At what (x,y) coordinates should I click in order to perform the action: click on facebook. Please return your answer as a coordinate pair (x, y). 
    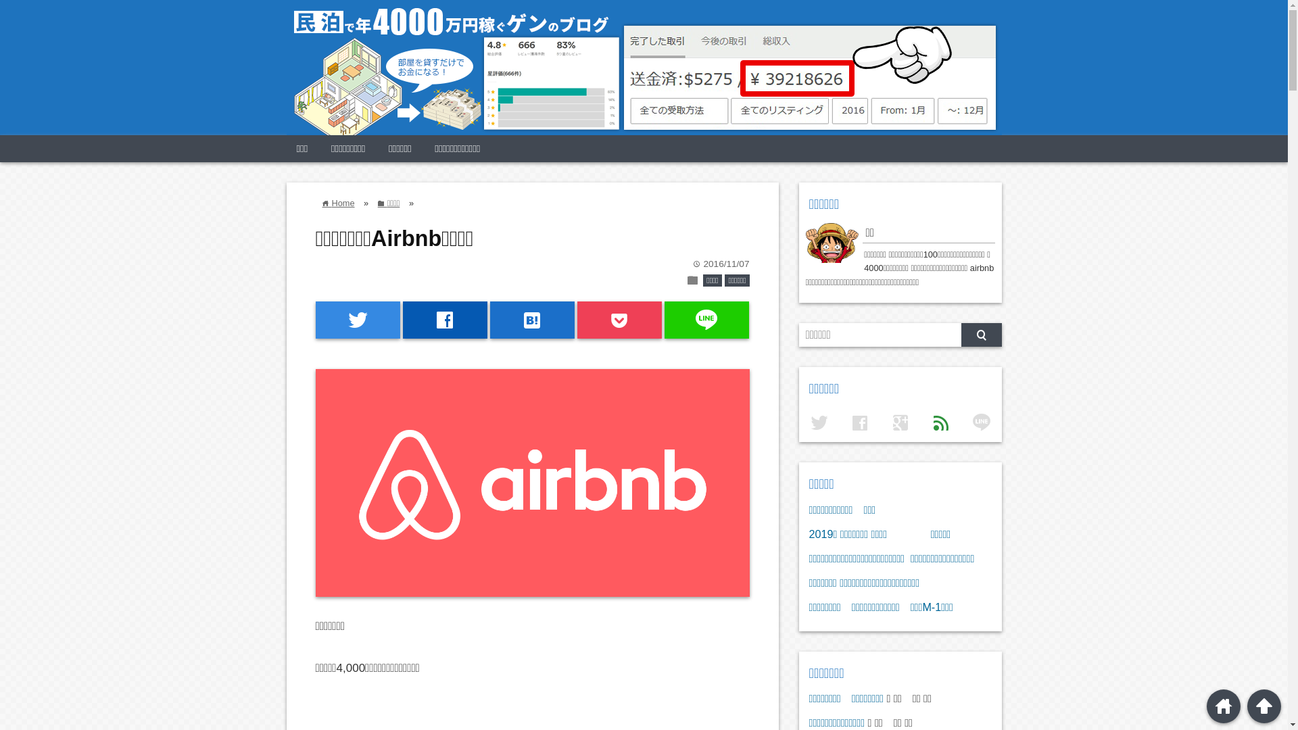
    Looking at the image, I should click on (445, 320).